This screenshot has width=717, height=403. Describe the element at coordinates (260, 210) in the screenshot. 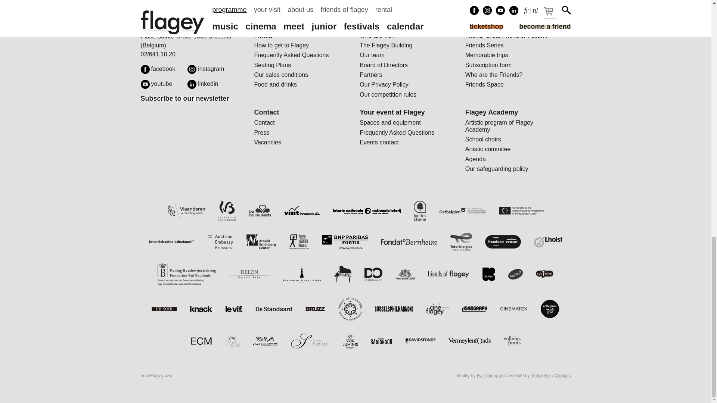

I see `Brussels-Capital Region` at that location.